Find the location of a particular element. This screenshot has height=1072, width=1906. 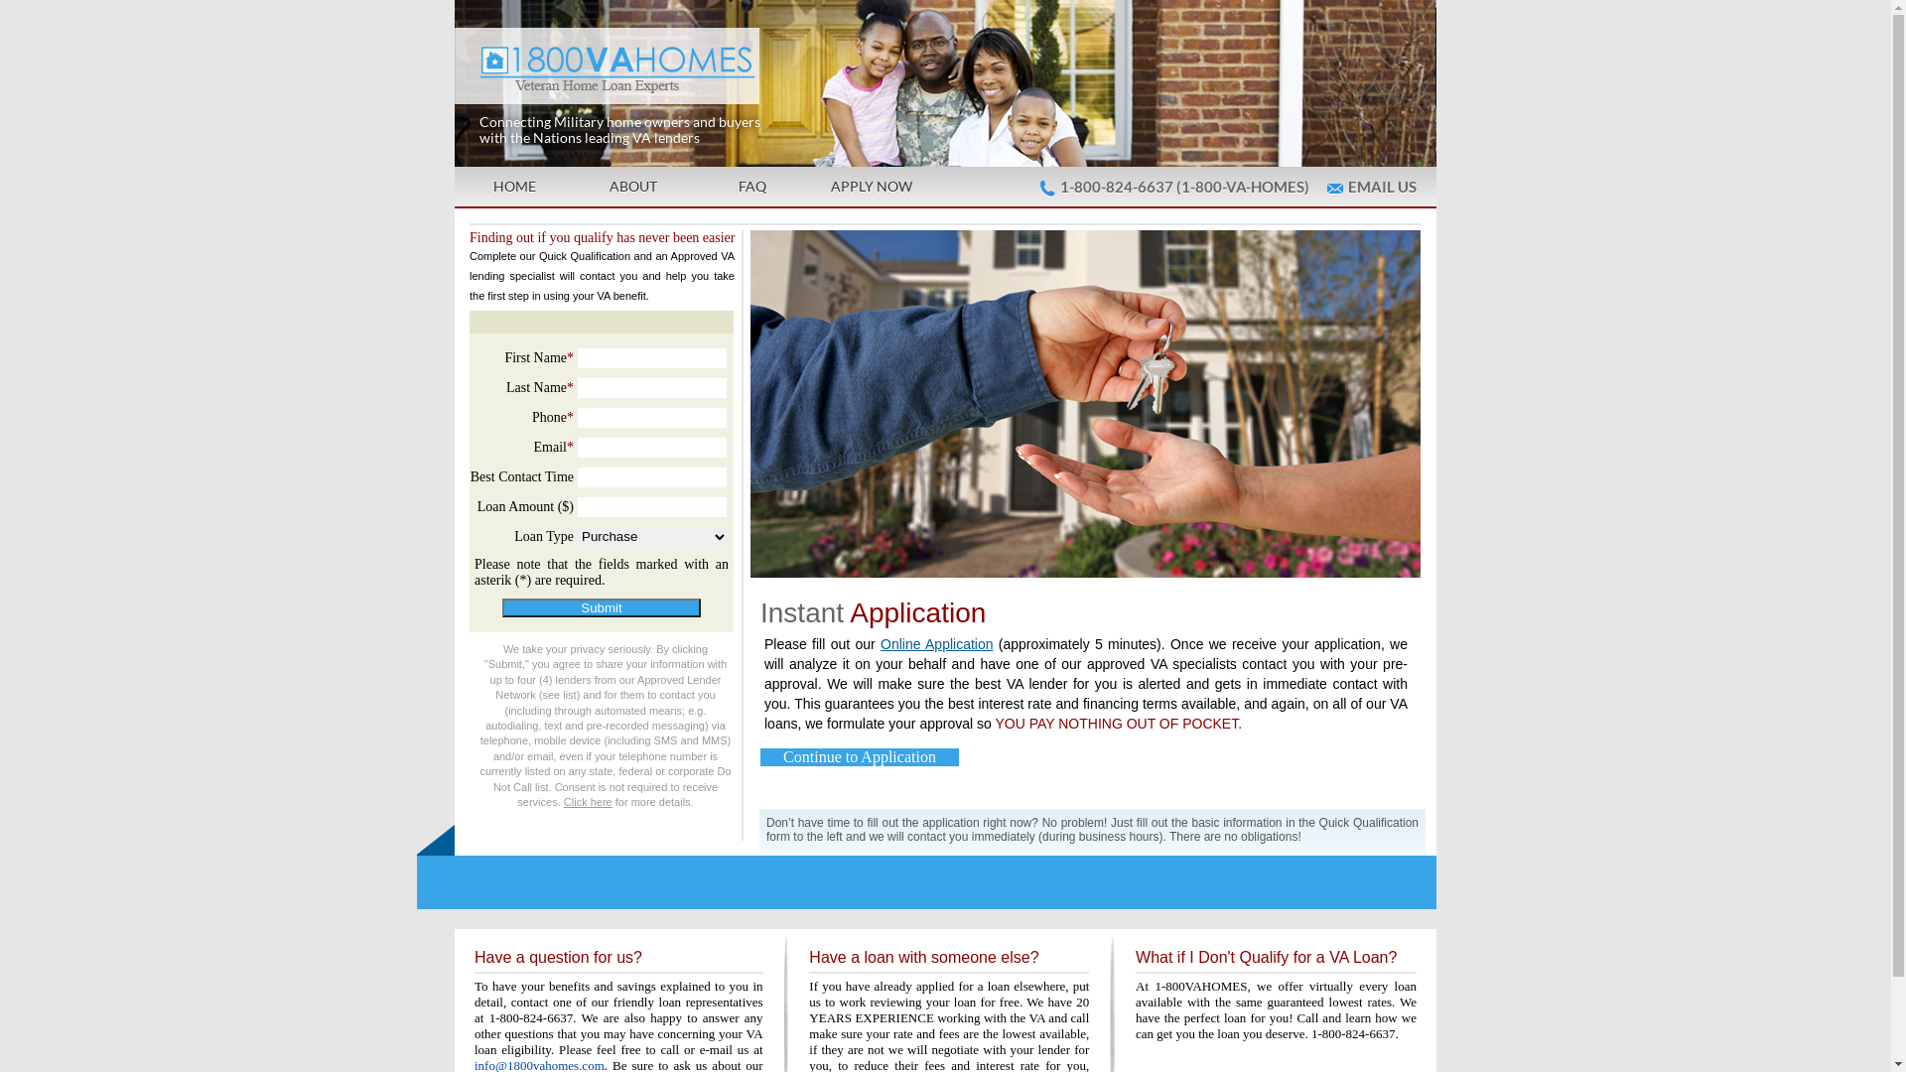

1 800 VA HOMES
Veteran Home Loan Experts is located at coordinates (766, 62).